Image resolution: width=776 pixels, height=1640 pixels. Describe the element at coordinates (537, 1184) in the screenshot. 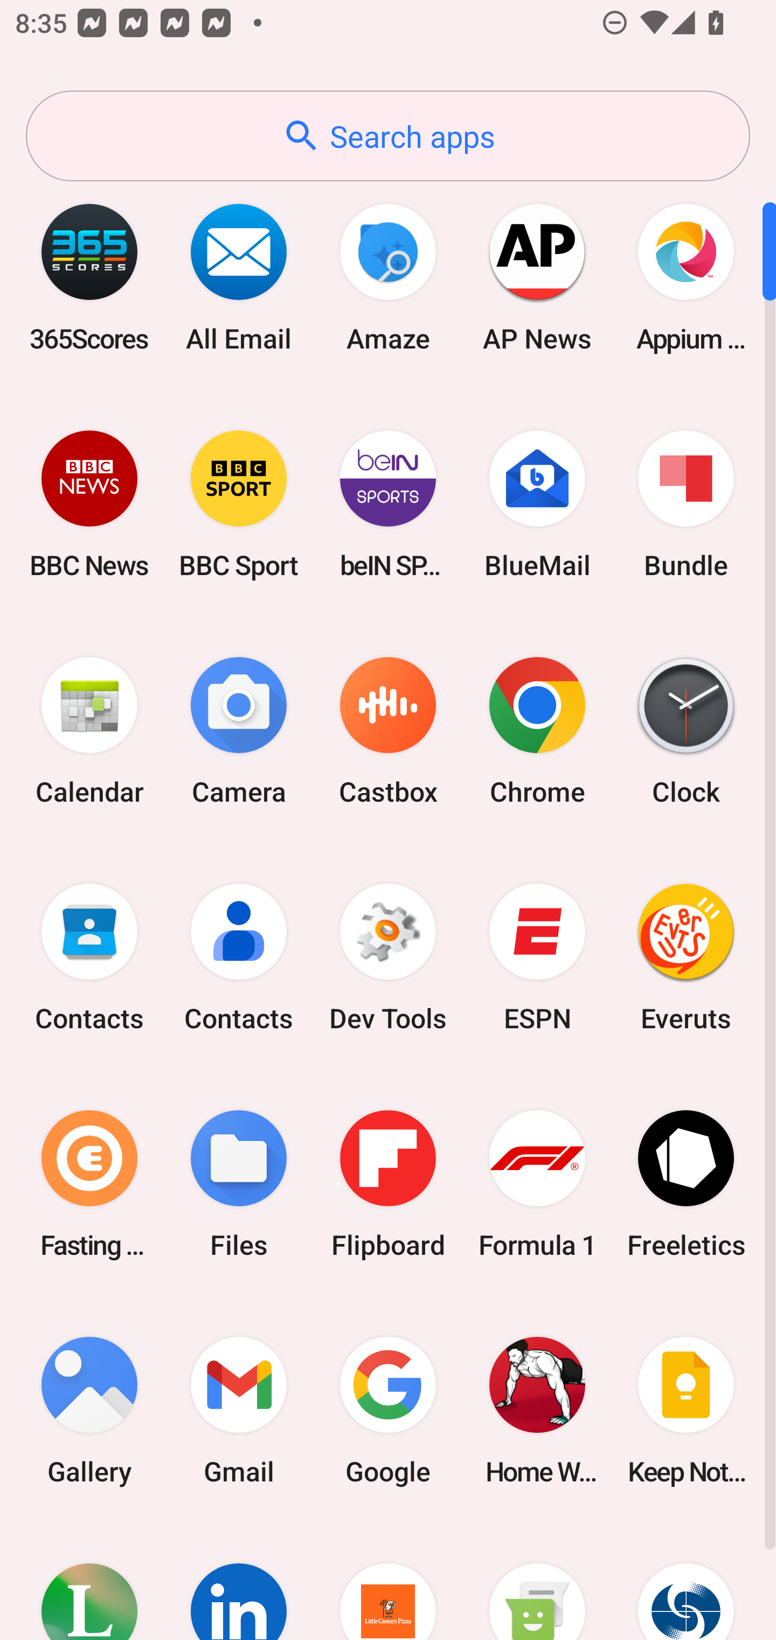

I see `Formula 1` at that location.